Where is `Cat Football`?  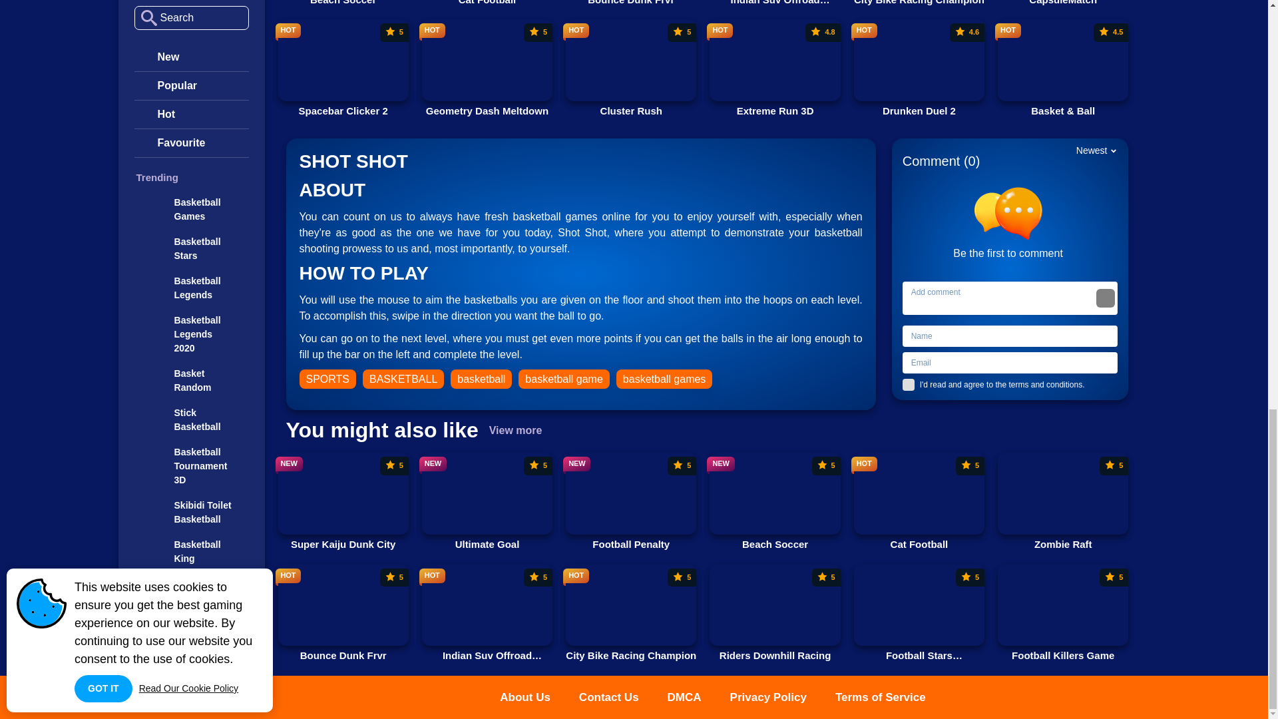
Cat Football is located at coordinates (919, 3).